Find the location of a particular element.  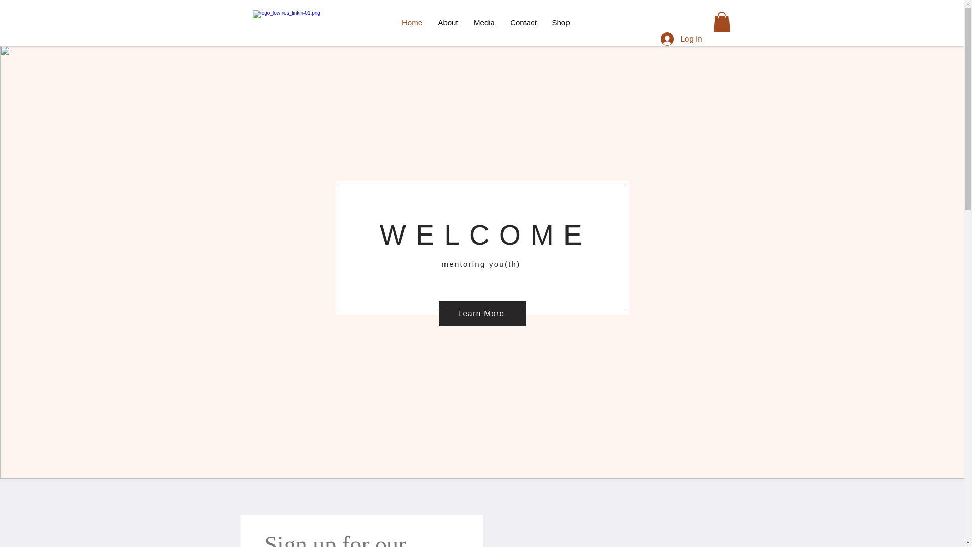

Contact is located at coordinates (523, 23).